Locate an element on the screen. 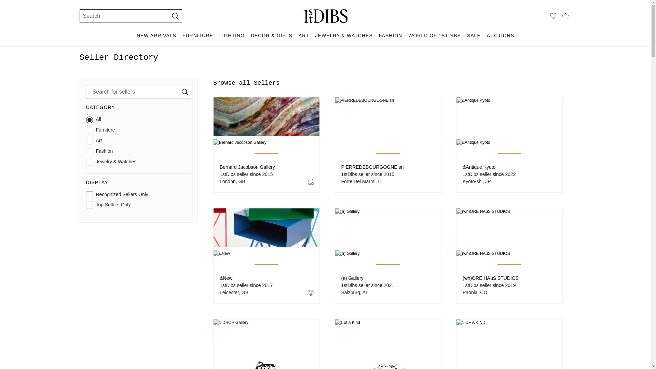 Image resolution: width=656 pixels, height=369 pixels. FURNITURE is located at coordinates (198, 39).